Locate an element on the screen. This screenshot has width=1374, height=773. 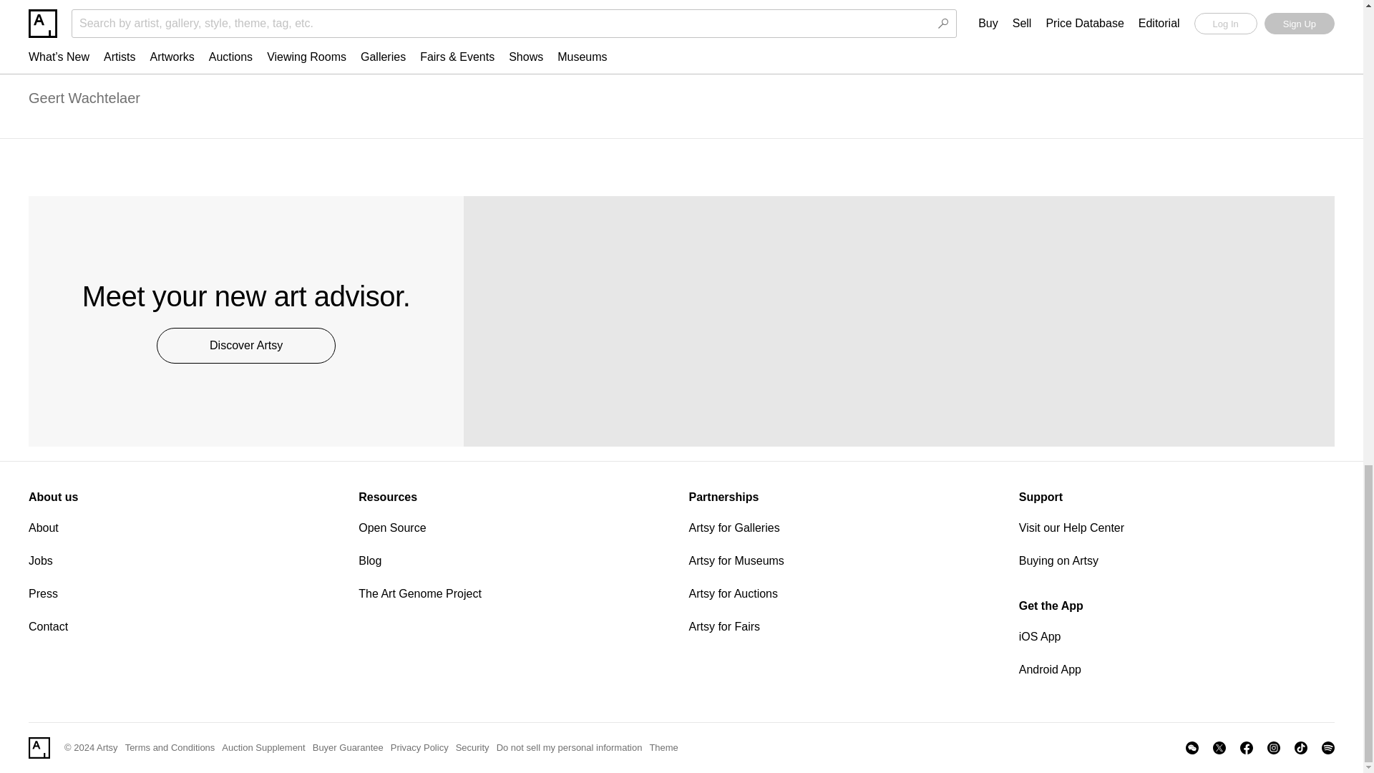
Artsy for Auctions is located at coordinates (846, 594).